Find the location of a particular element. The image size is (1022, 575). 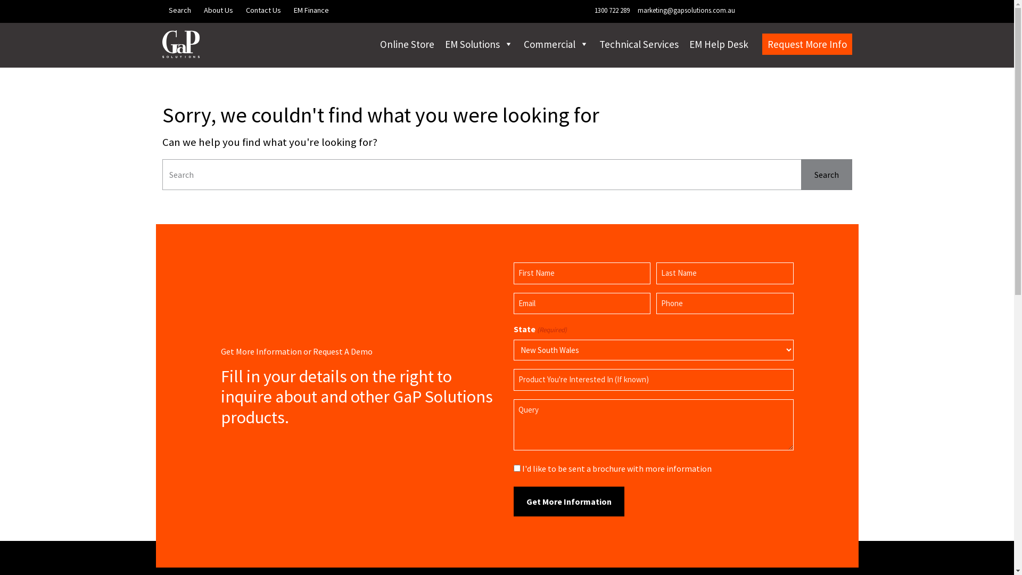

Contact Us is located at coordinates (263, 10).